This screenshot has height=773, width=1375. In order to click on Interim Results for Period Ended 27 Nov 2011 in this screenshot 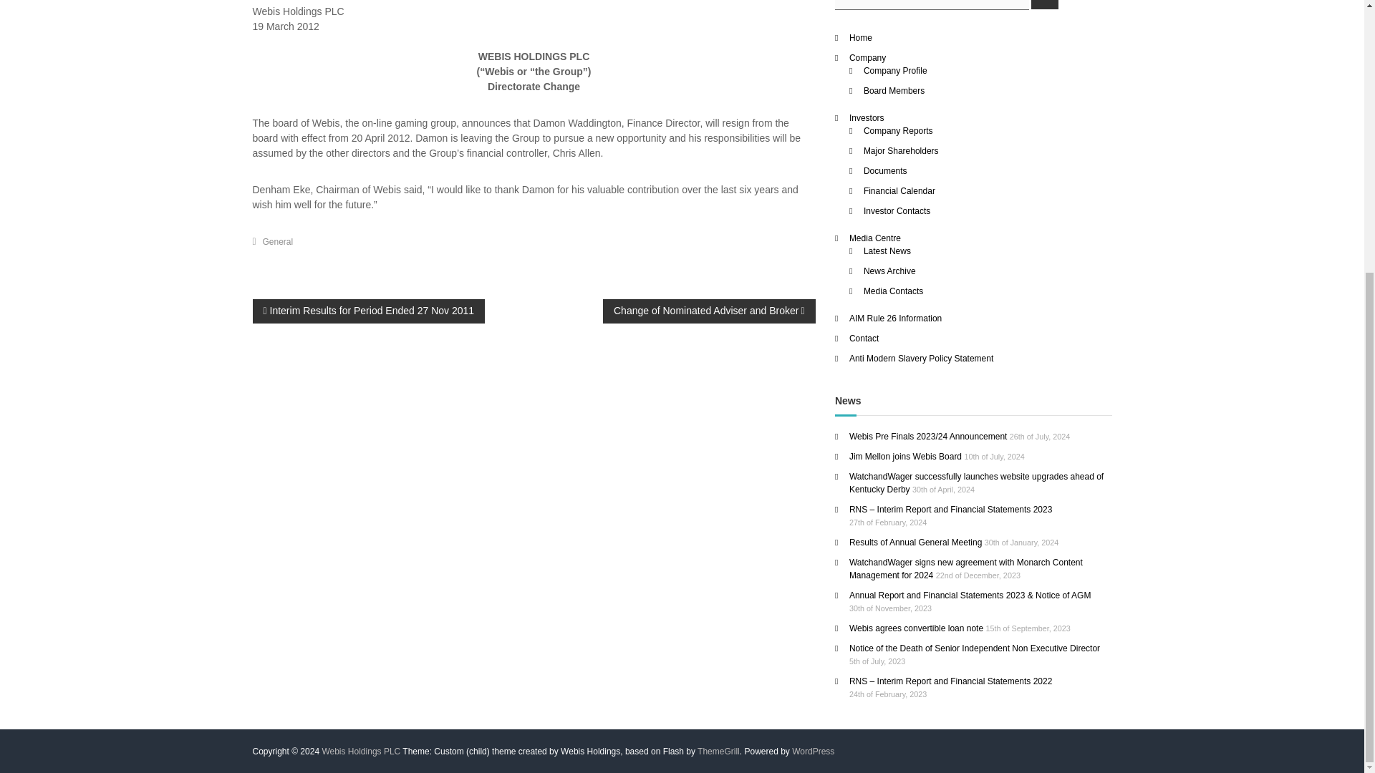, I will do `click(368, 311)`.